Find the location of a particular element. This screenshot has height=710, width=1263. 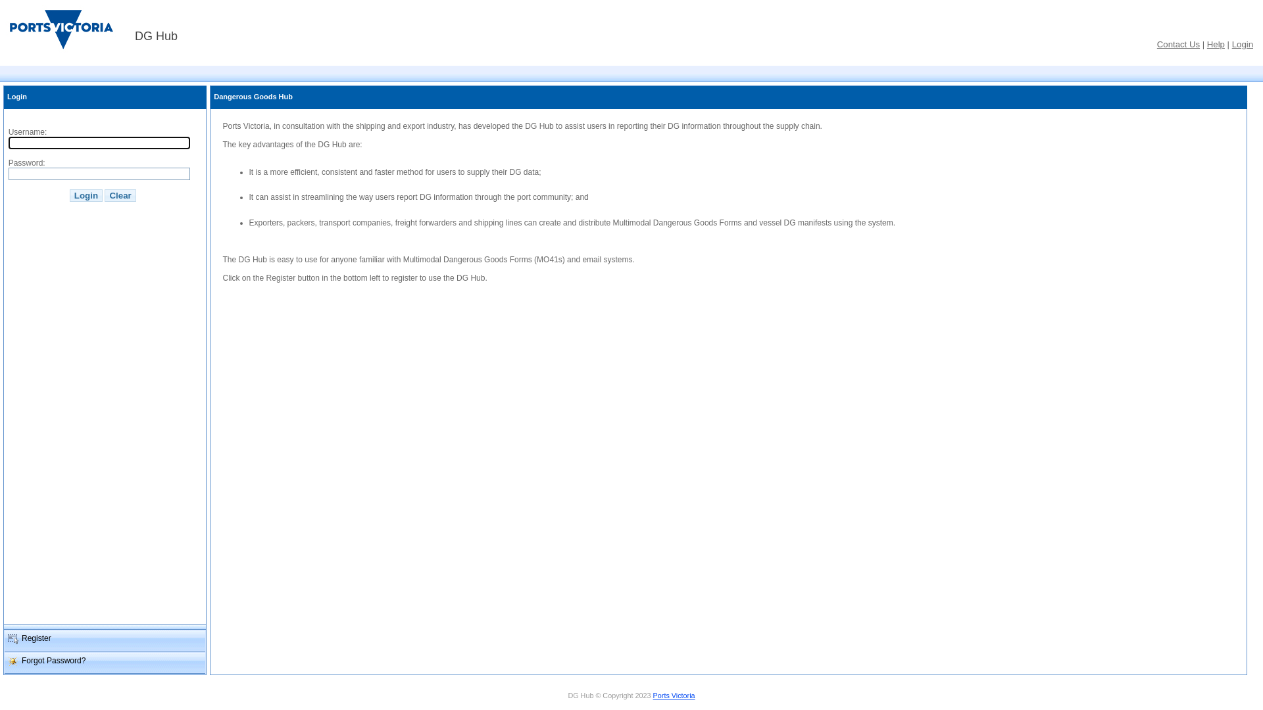

Contact Us is located at coordinates (1179, 45).